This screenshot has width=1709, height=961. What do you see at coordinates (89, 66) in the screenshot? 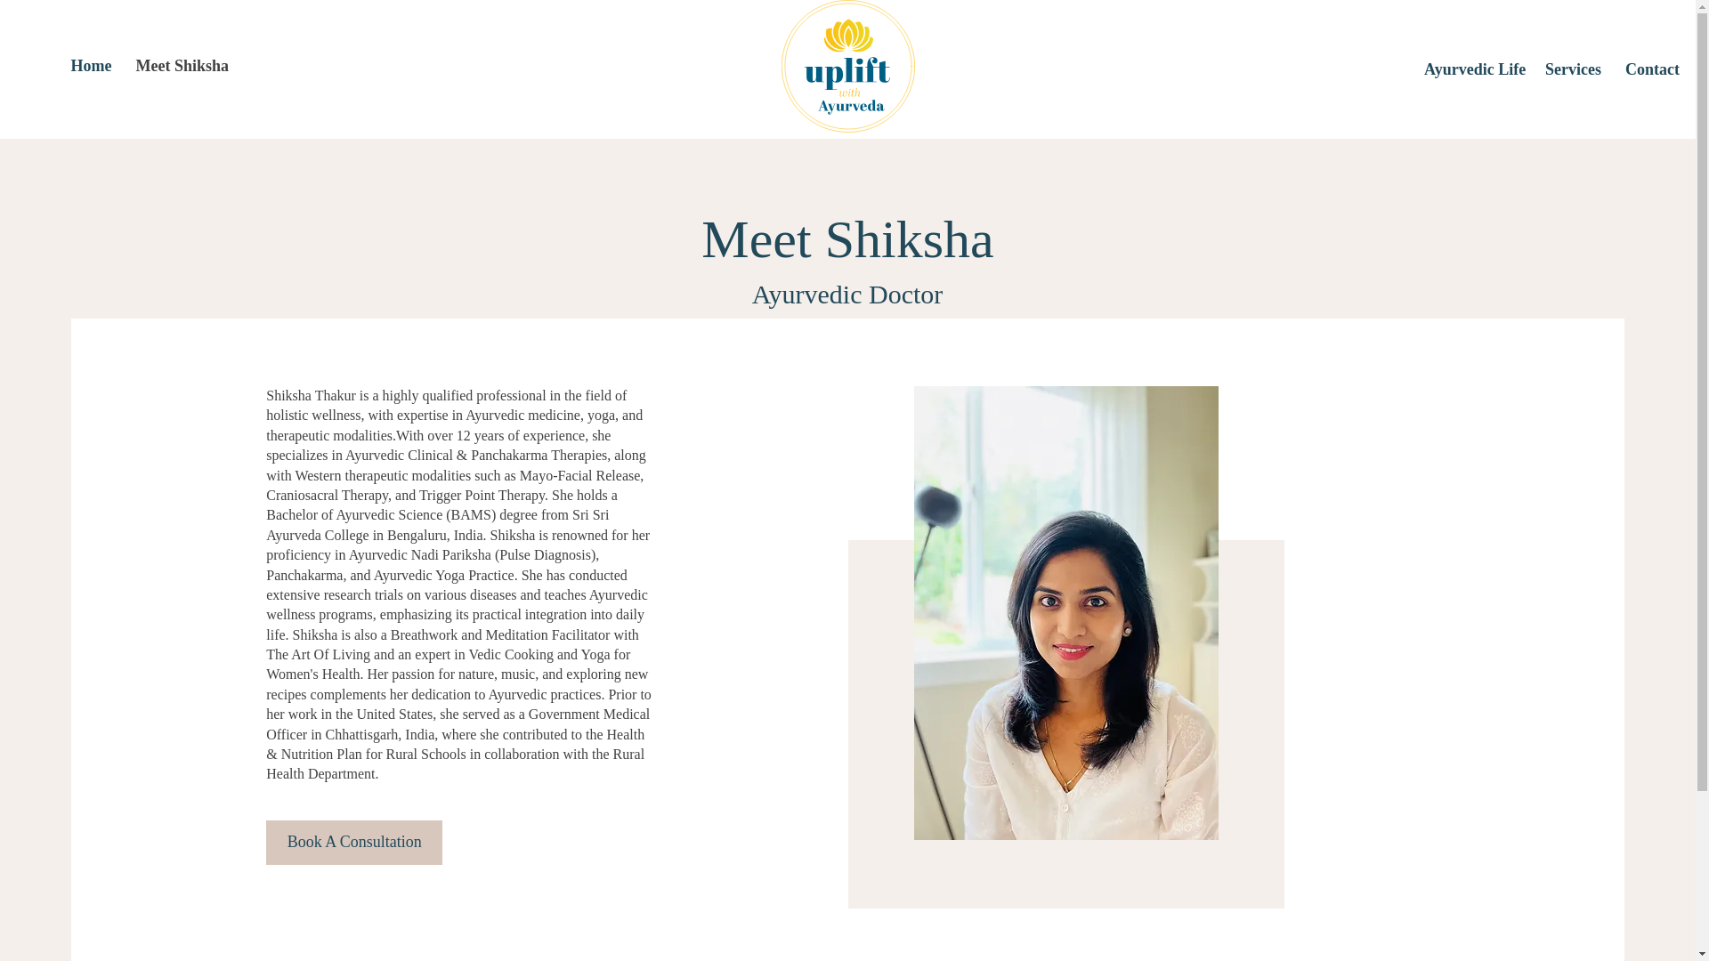
I see `Home` at bounding box center [89, 66].